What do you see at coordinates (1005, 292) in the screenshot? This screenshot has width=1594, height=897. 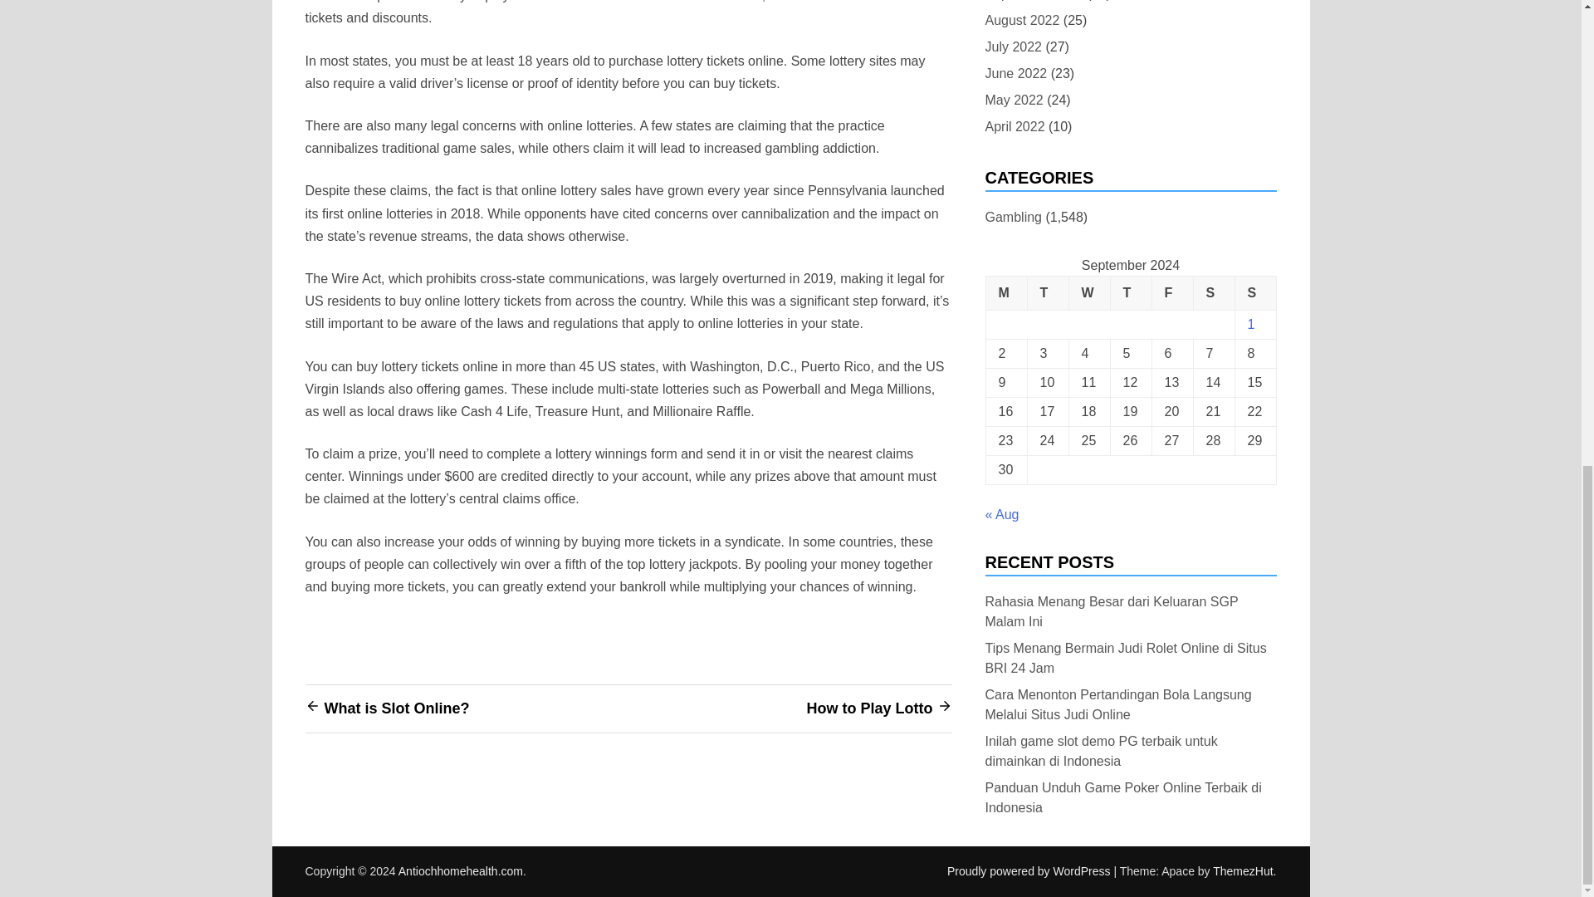 I see `Monday` at bounding box center [1005, 292].